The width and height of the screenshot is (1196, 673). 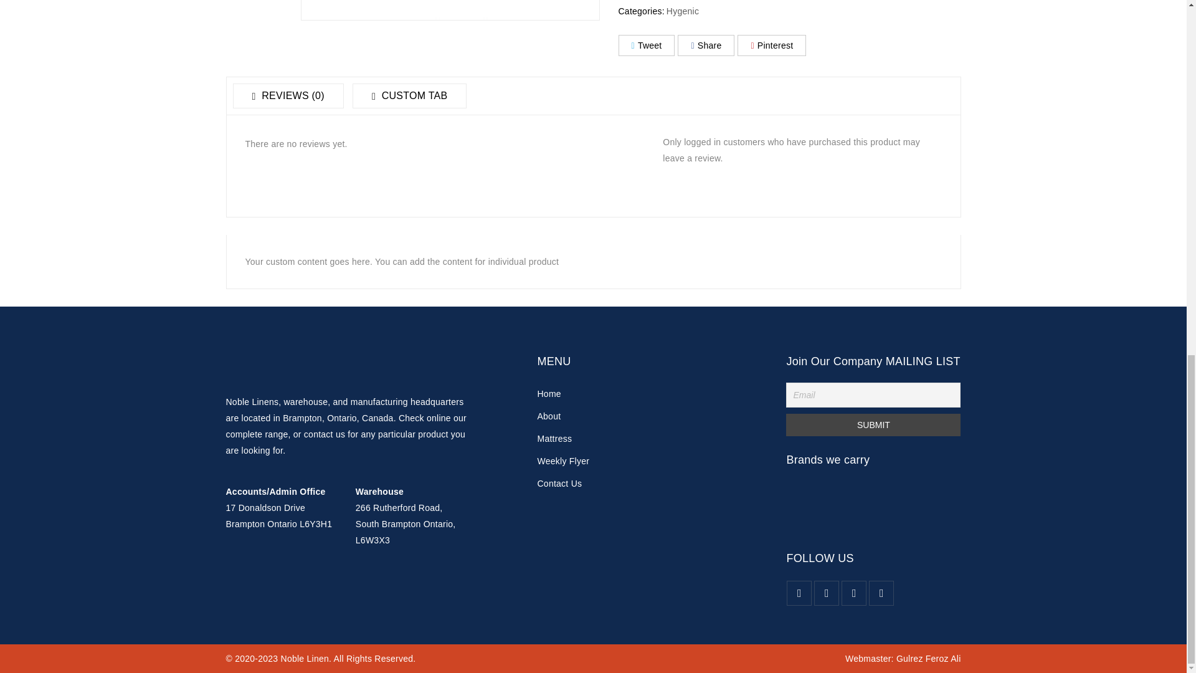 I want to click on About, so click(x=549, y=416).